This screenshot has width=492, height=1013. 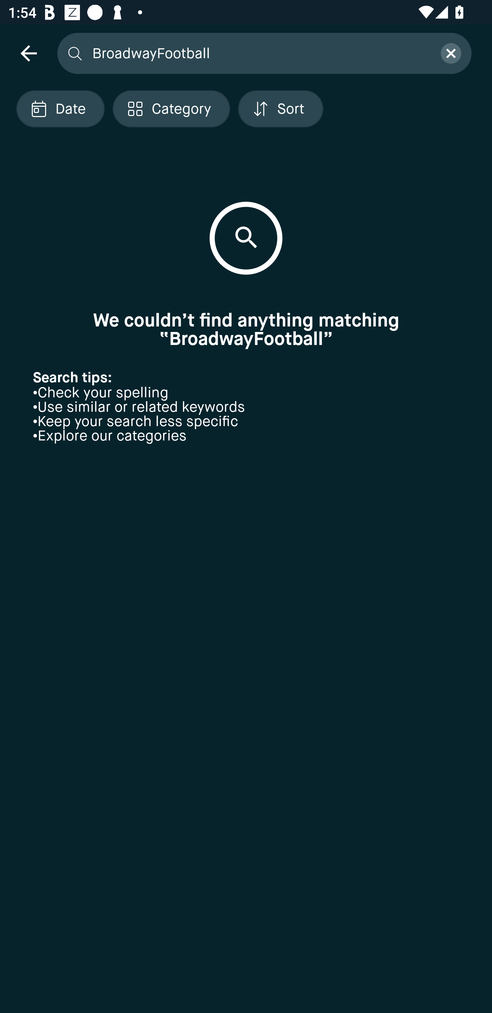 What do you see at coordinates (281, 109) in the screenshot?
I see `Localized description Sort` at bounding box center [281, 109].